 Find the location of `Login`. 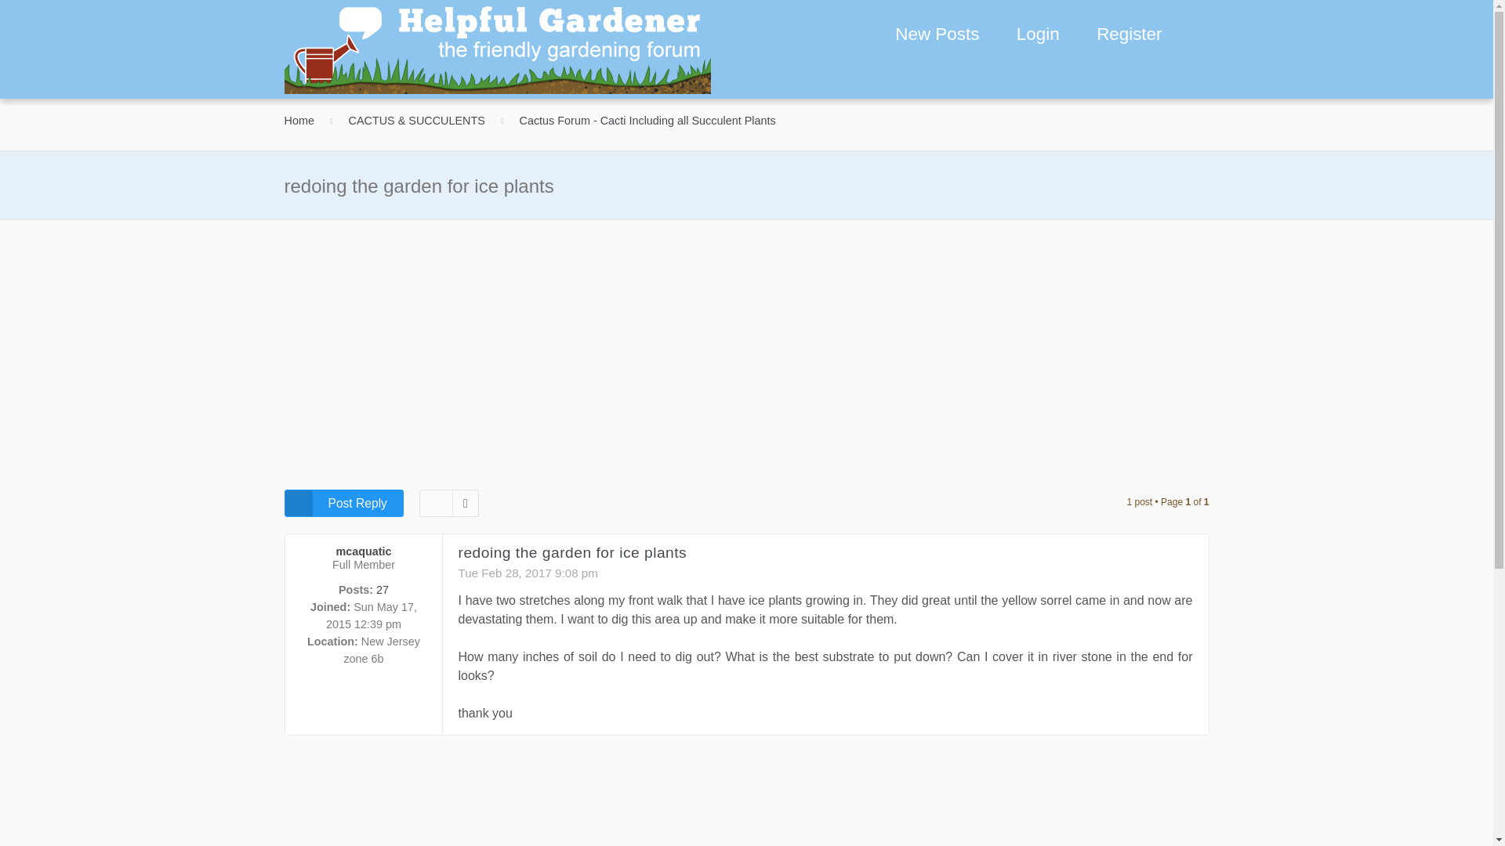

Login is located at coordinates (1035, 35).